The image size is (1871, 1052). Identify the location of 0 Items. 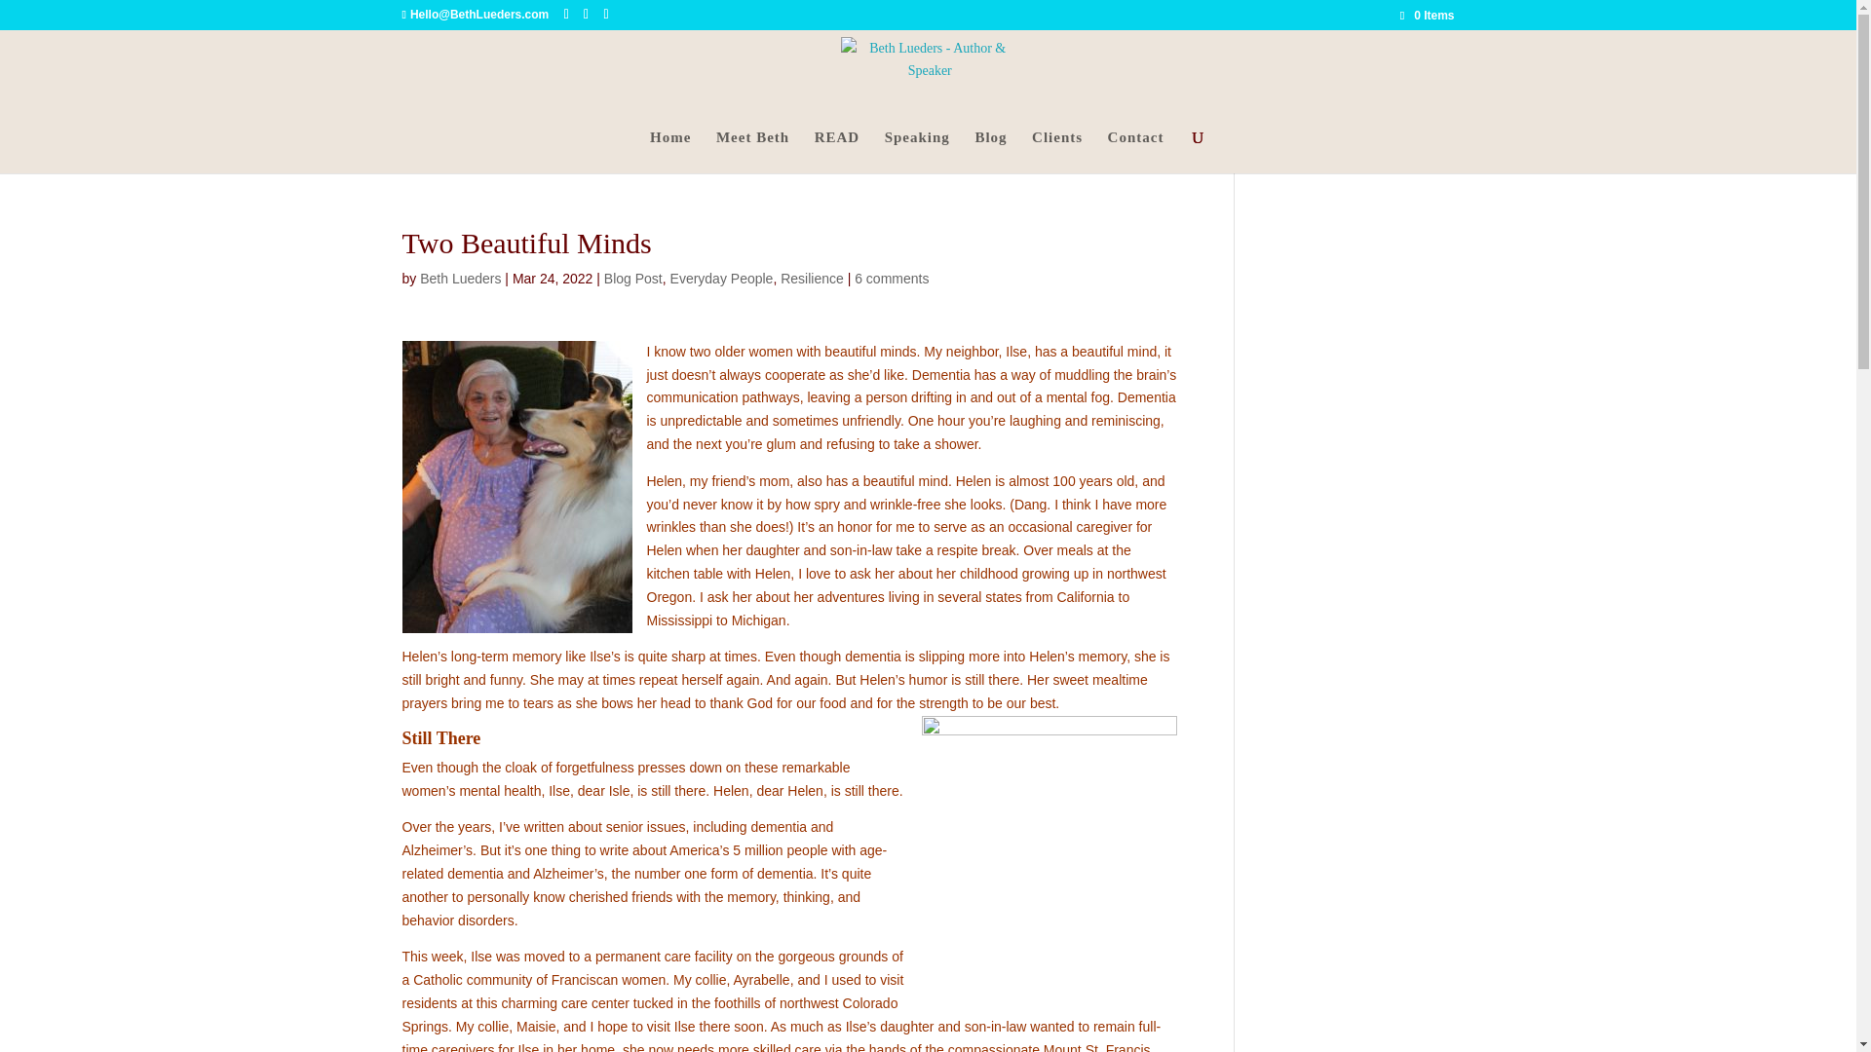
(1427, 15).